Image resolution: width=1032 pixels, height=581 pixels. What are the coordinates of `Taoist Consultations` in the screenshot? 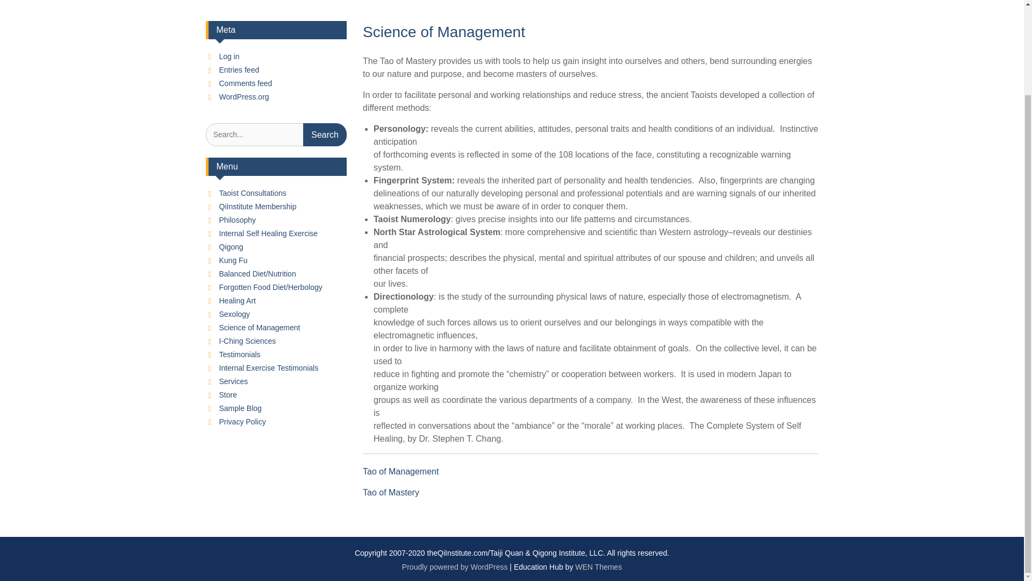 It's located at (253, 193).